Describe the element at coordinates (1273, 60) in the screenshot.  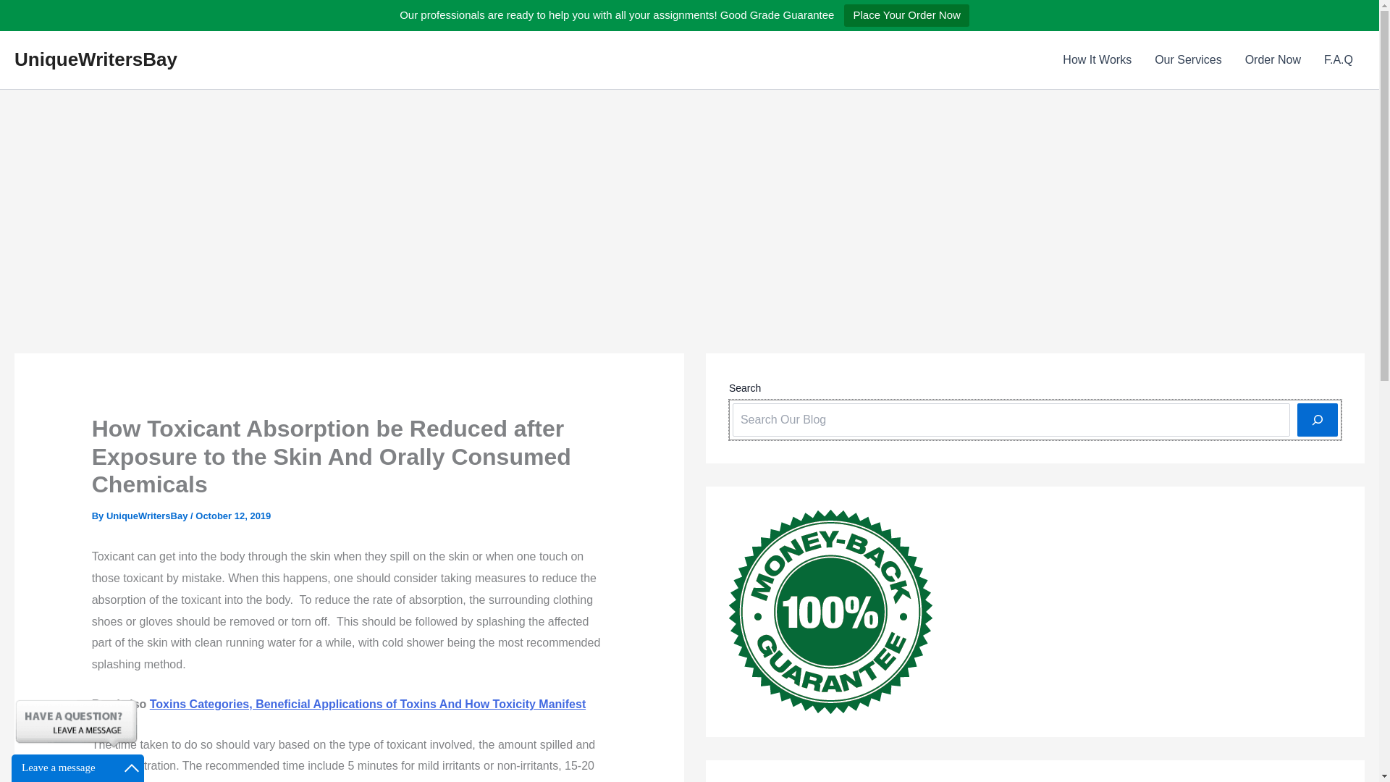
I see `Order Now` at that location.